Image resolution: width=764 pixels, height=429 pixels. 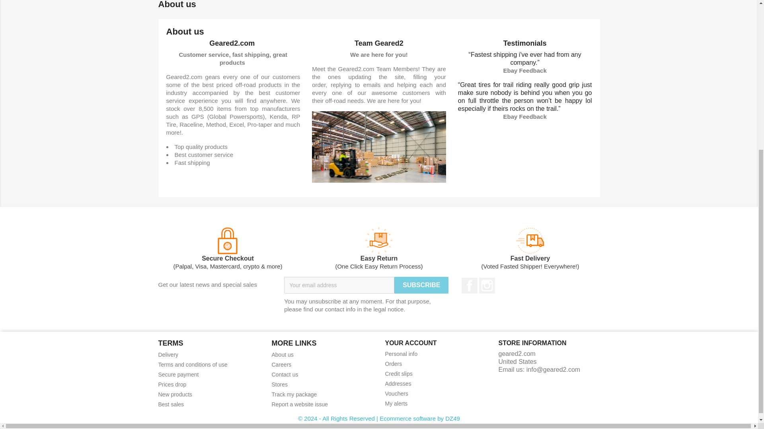 What do you see at coordinates (294, 394) in the screenshot?
I see `Track my package` at bounding box center [294, 394].